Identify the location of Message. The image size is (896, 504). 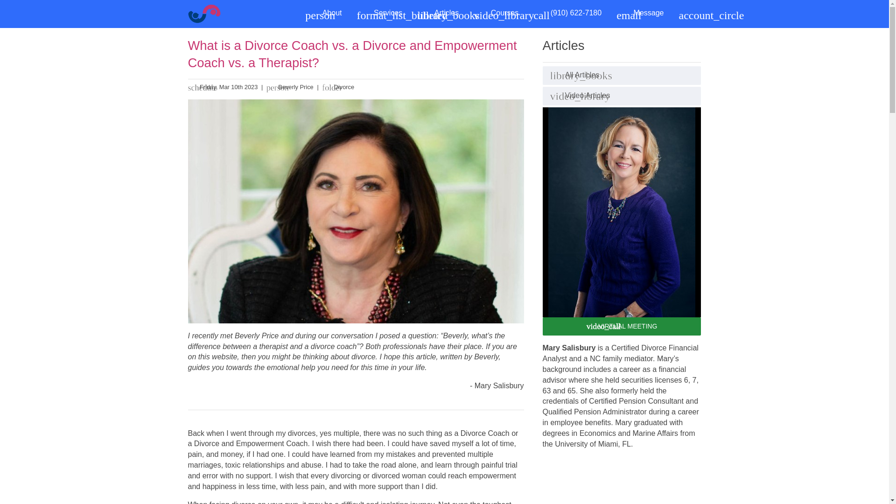
(640, 13).